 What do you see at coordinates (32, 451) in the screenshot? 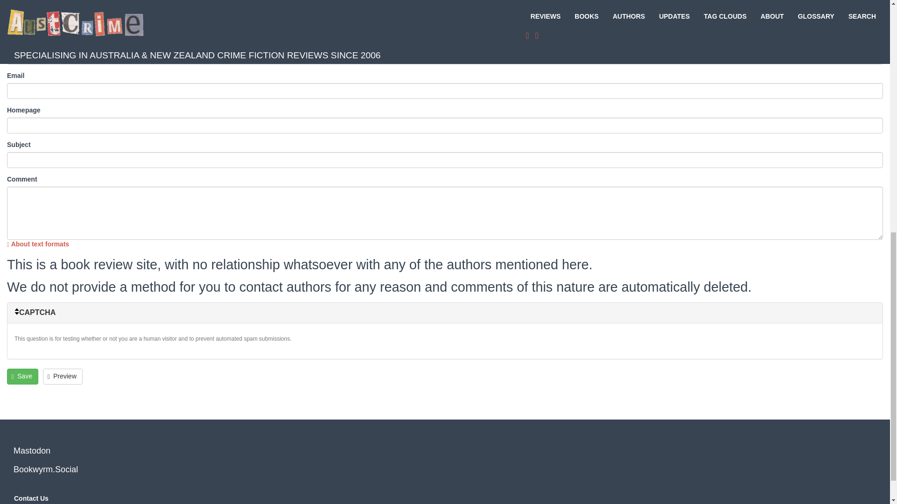
I see `Mastodon` at bounding box center [32, 451].